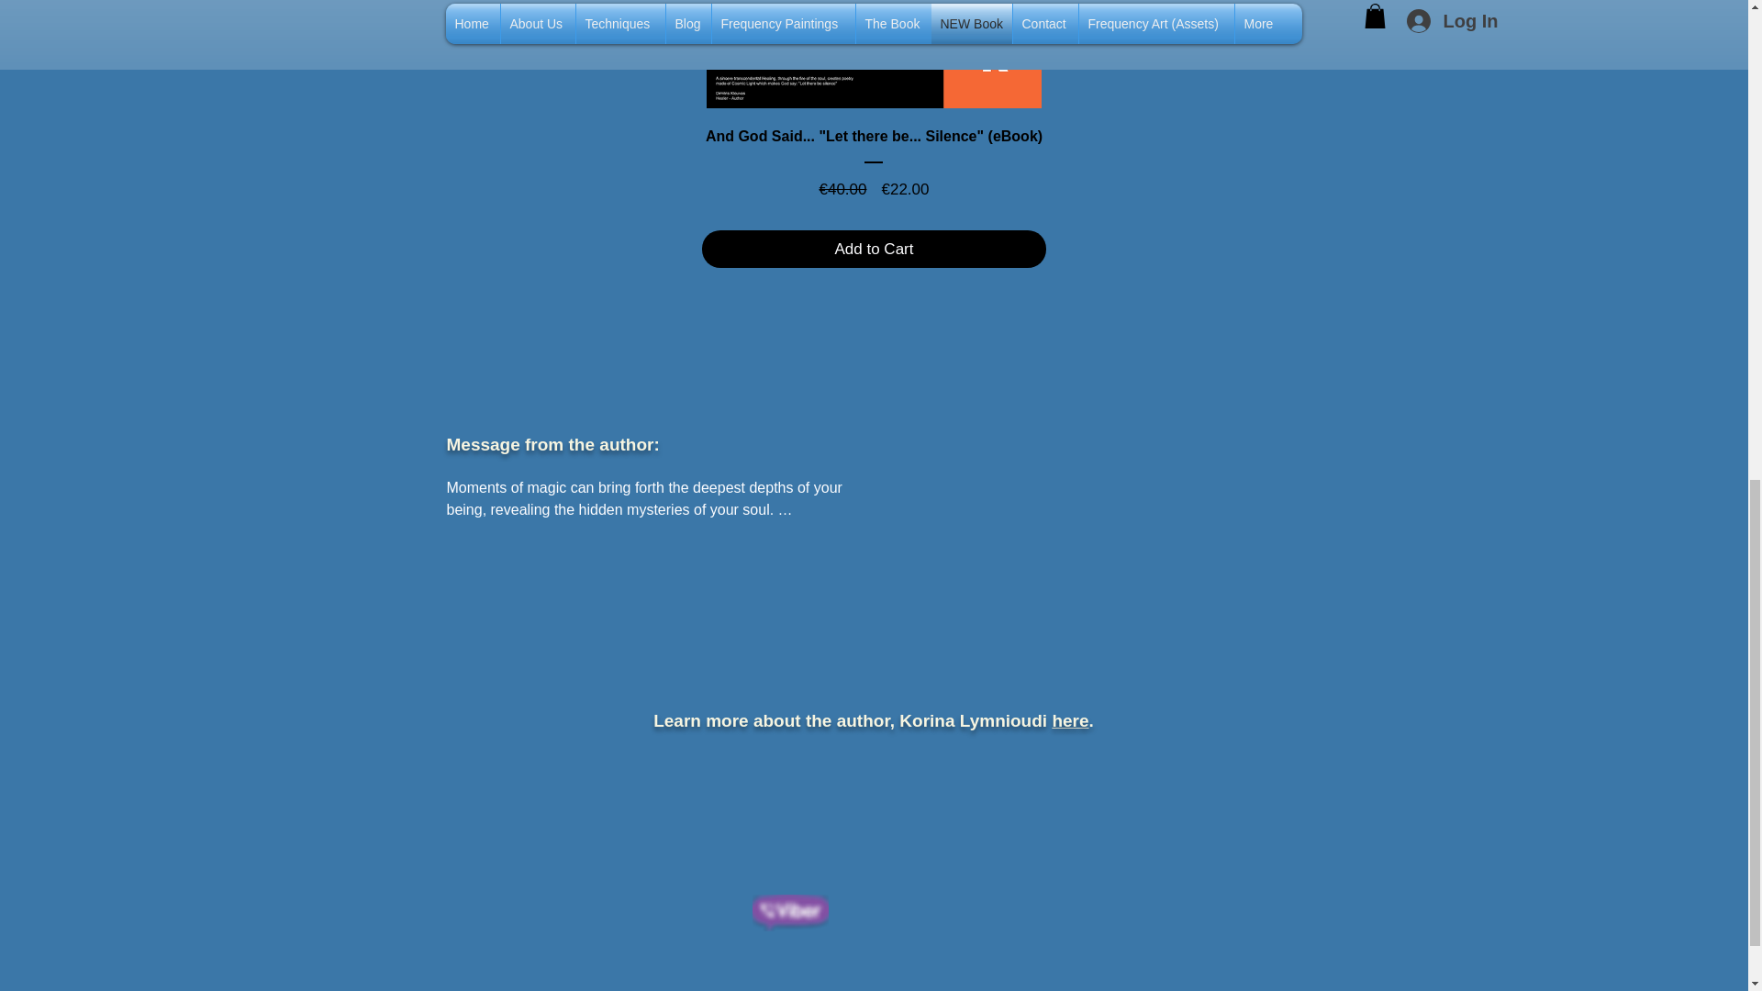  I want to click on Add to Cart, so click(874, 249).